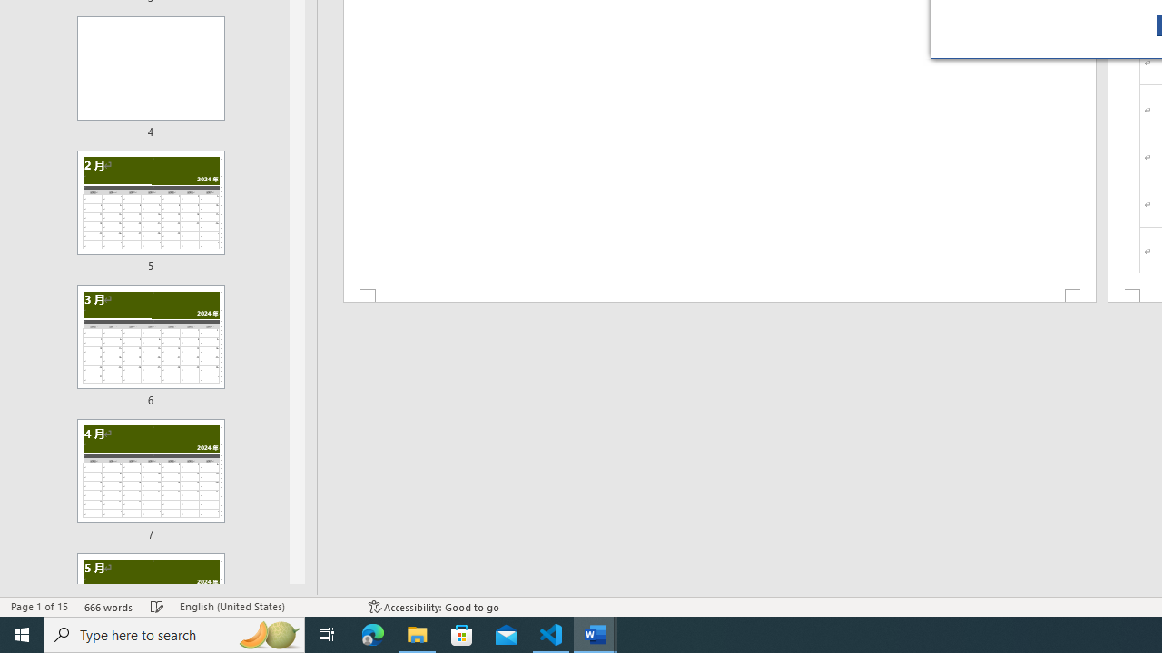  Describe the element at coordinates (269, 635) in the screenshot. I see `Search highlights icon opens search home window` at that location.